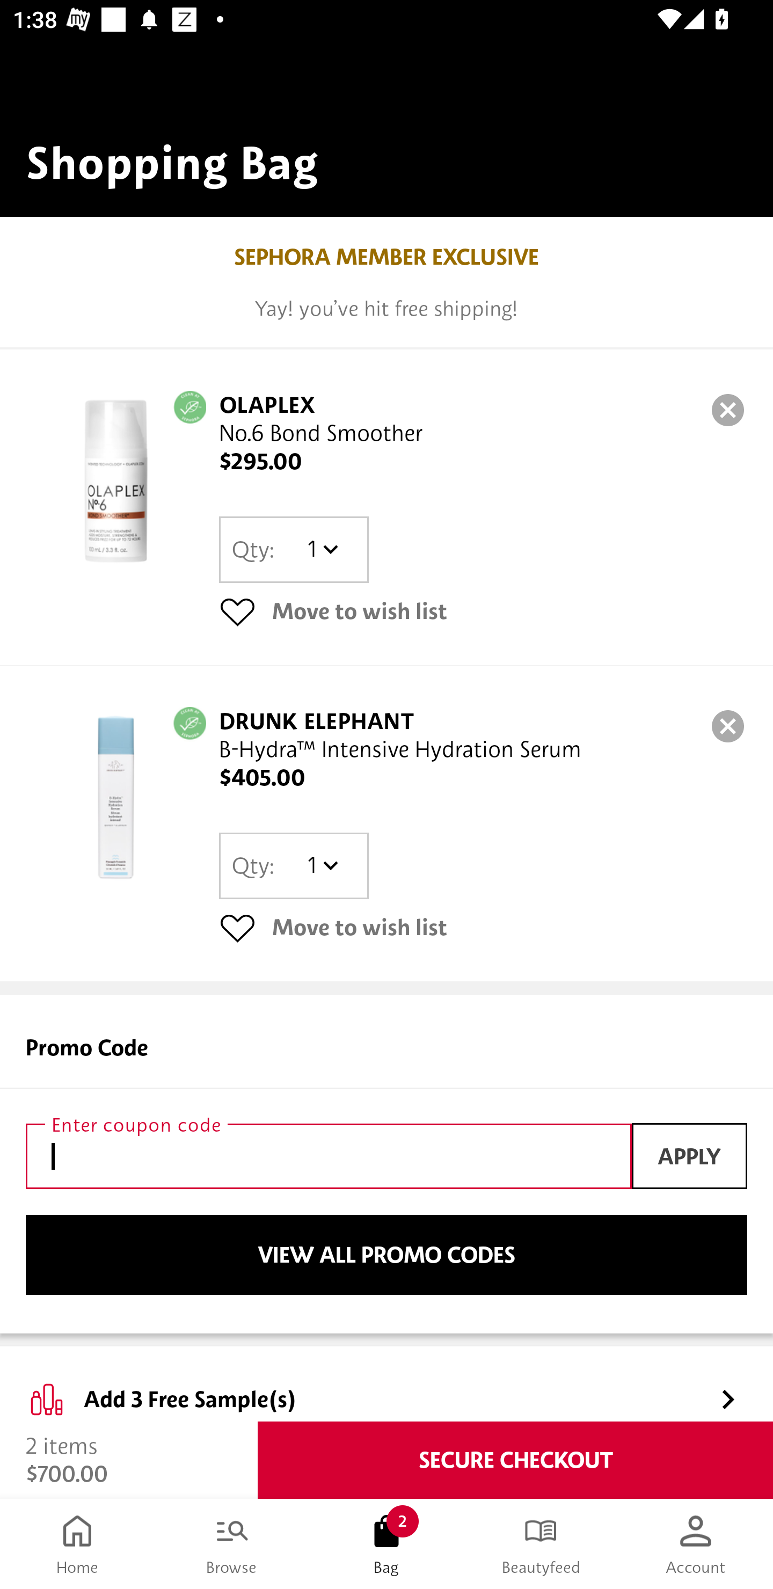 The image size is (773, 1589). I want to click on 1, so click(322, 865).